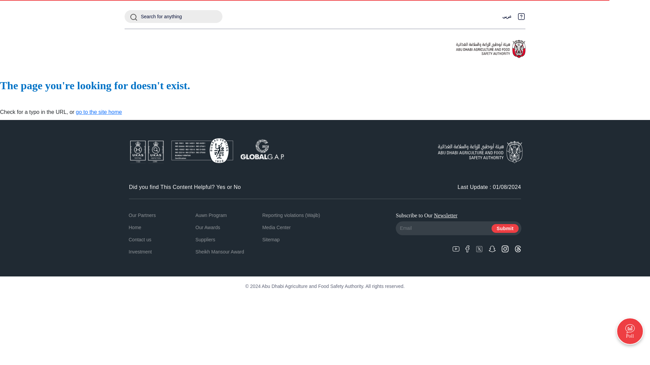  I want to click on FAQs, so click(521, 16).